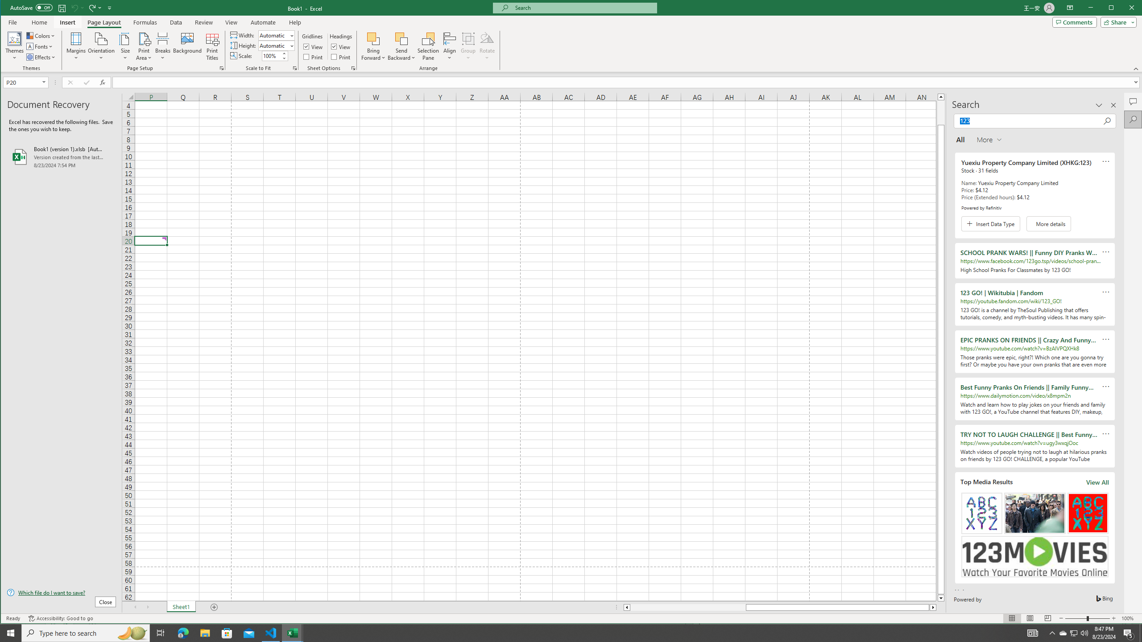 This screenshot has width=1142, height=642. Describe the element at coordinates (276, 35) in the screenshot. I see `Width` at that location.